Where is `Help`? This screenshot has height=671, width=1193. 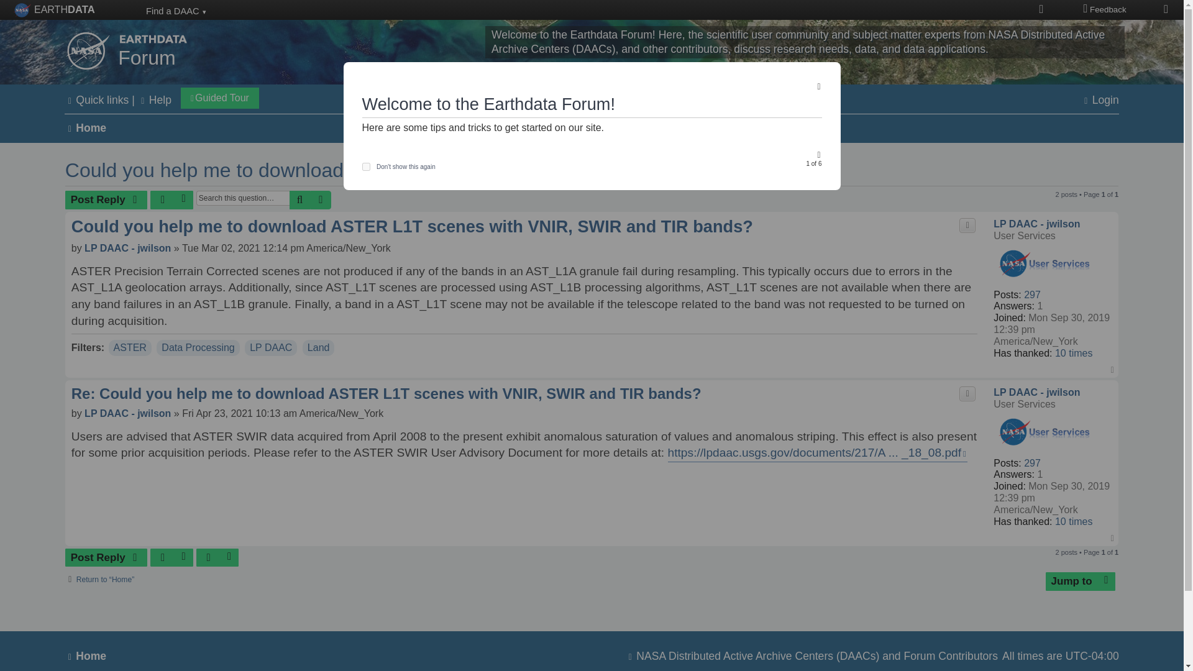 Help is located at coordinates (155, 100).